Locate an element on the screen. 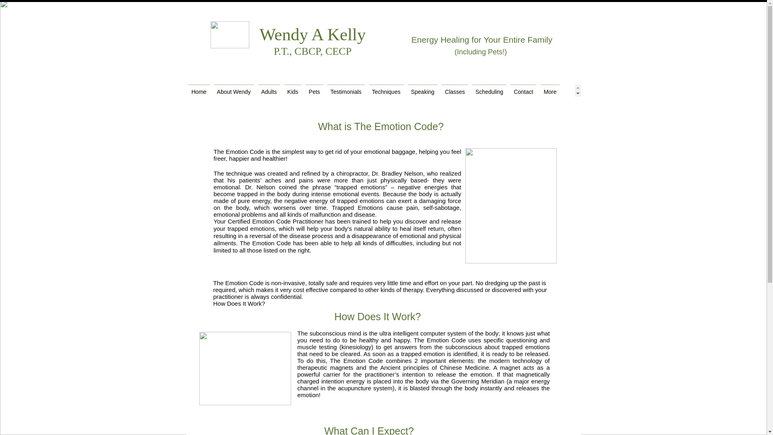 The image size is (773, 435). Pets is located at coordinates (314, 90).